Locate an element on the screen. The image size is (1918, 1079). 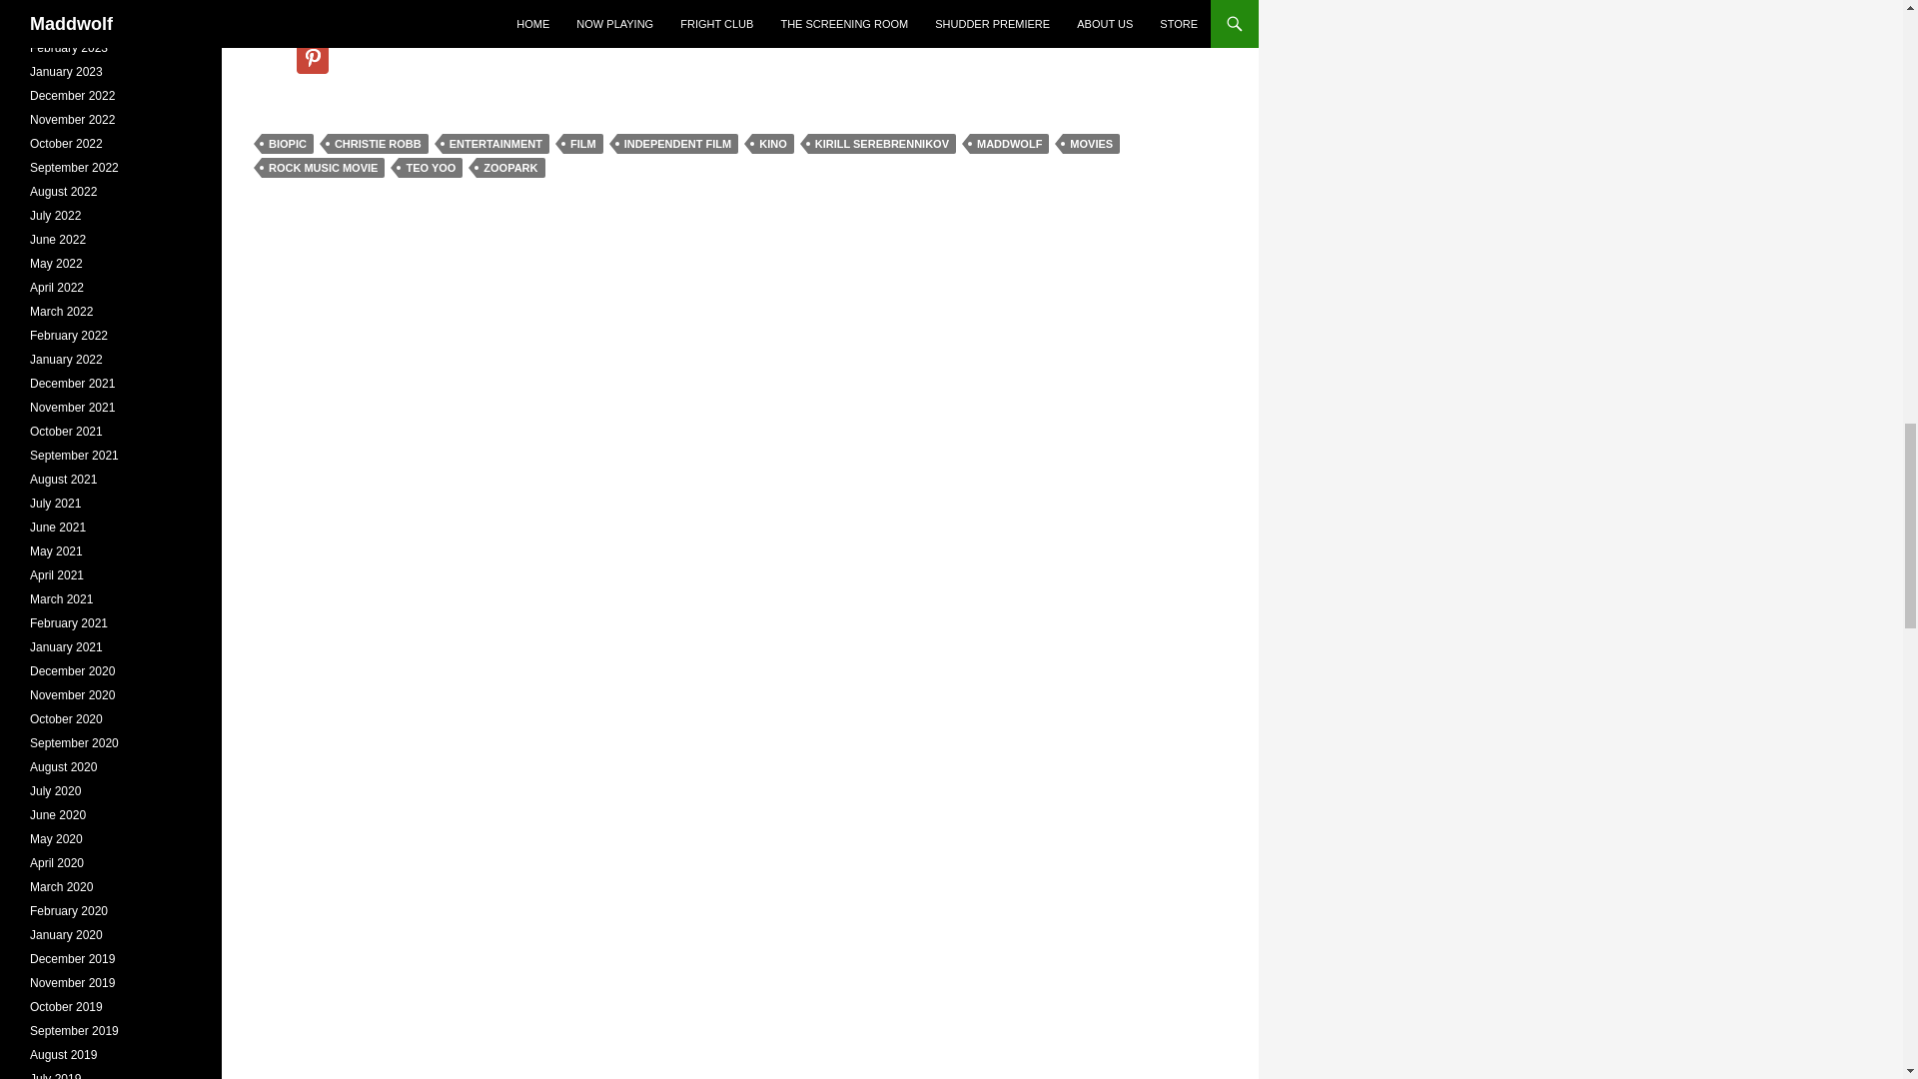
CHRISTIE ROBB is located at coordinates (378, 144).